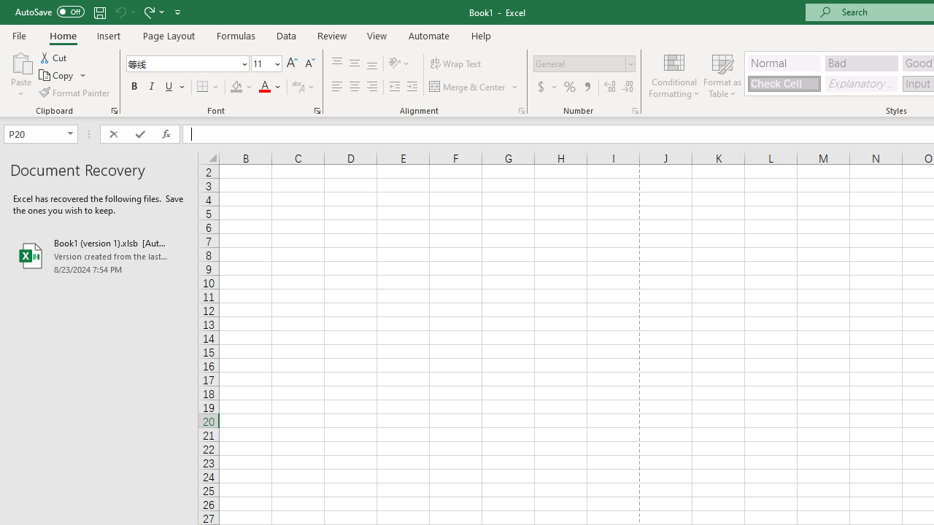  Describe the element at coordinates (354, 64) in the screenshot. I see `Middle Align` at that location.